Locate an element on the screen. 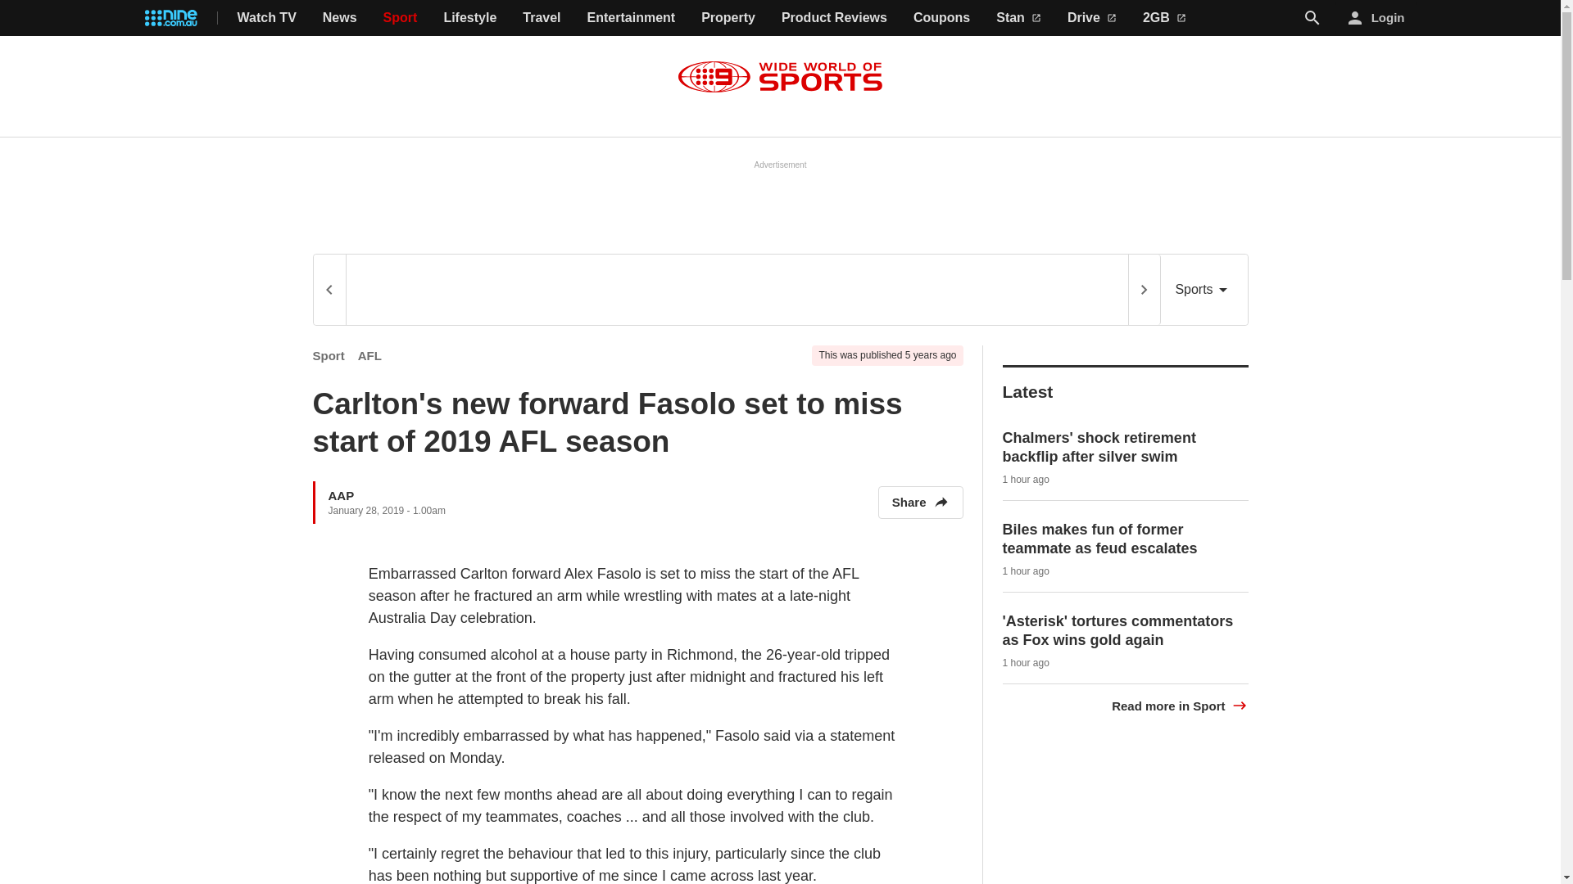  Travel is located at coordinates (541, 18).